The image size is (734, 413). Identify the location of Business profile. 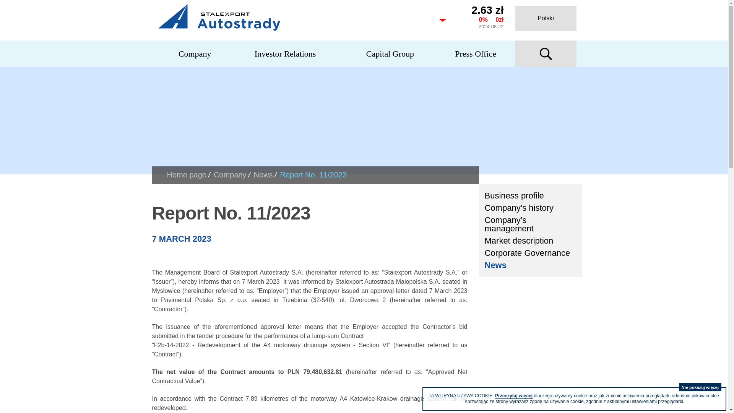
(530, 196).